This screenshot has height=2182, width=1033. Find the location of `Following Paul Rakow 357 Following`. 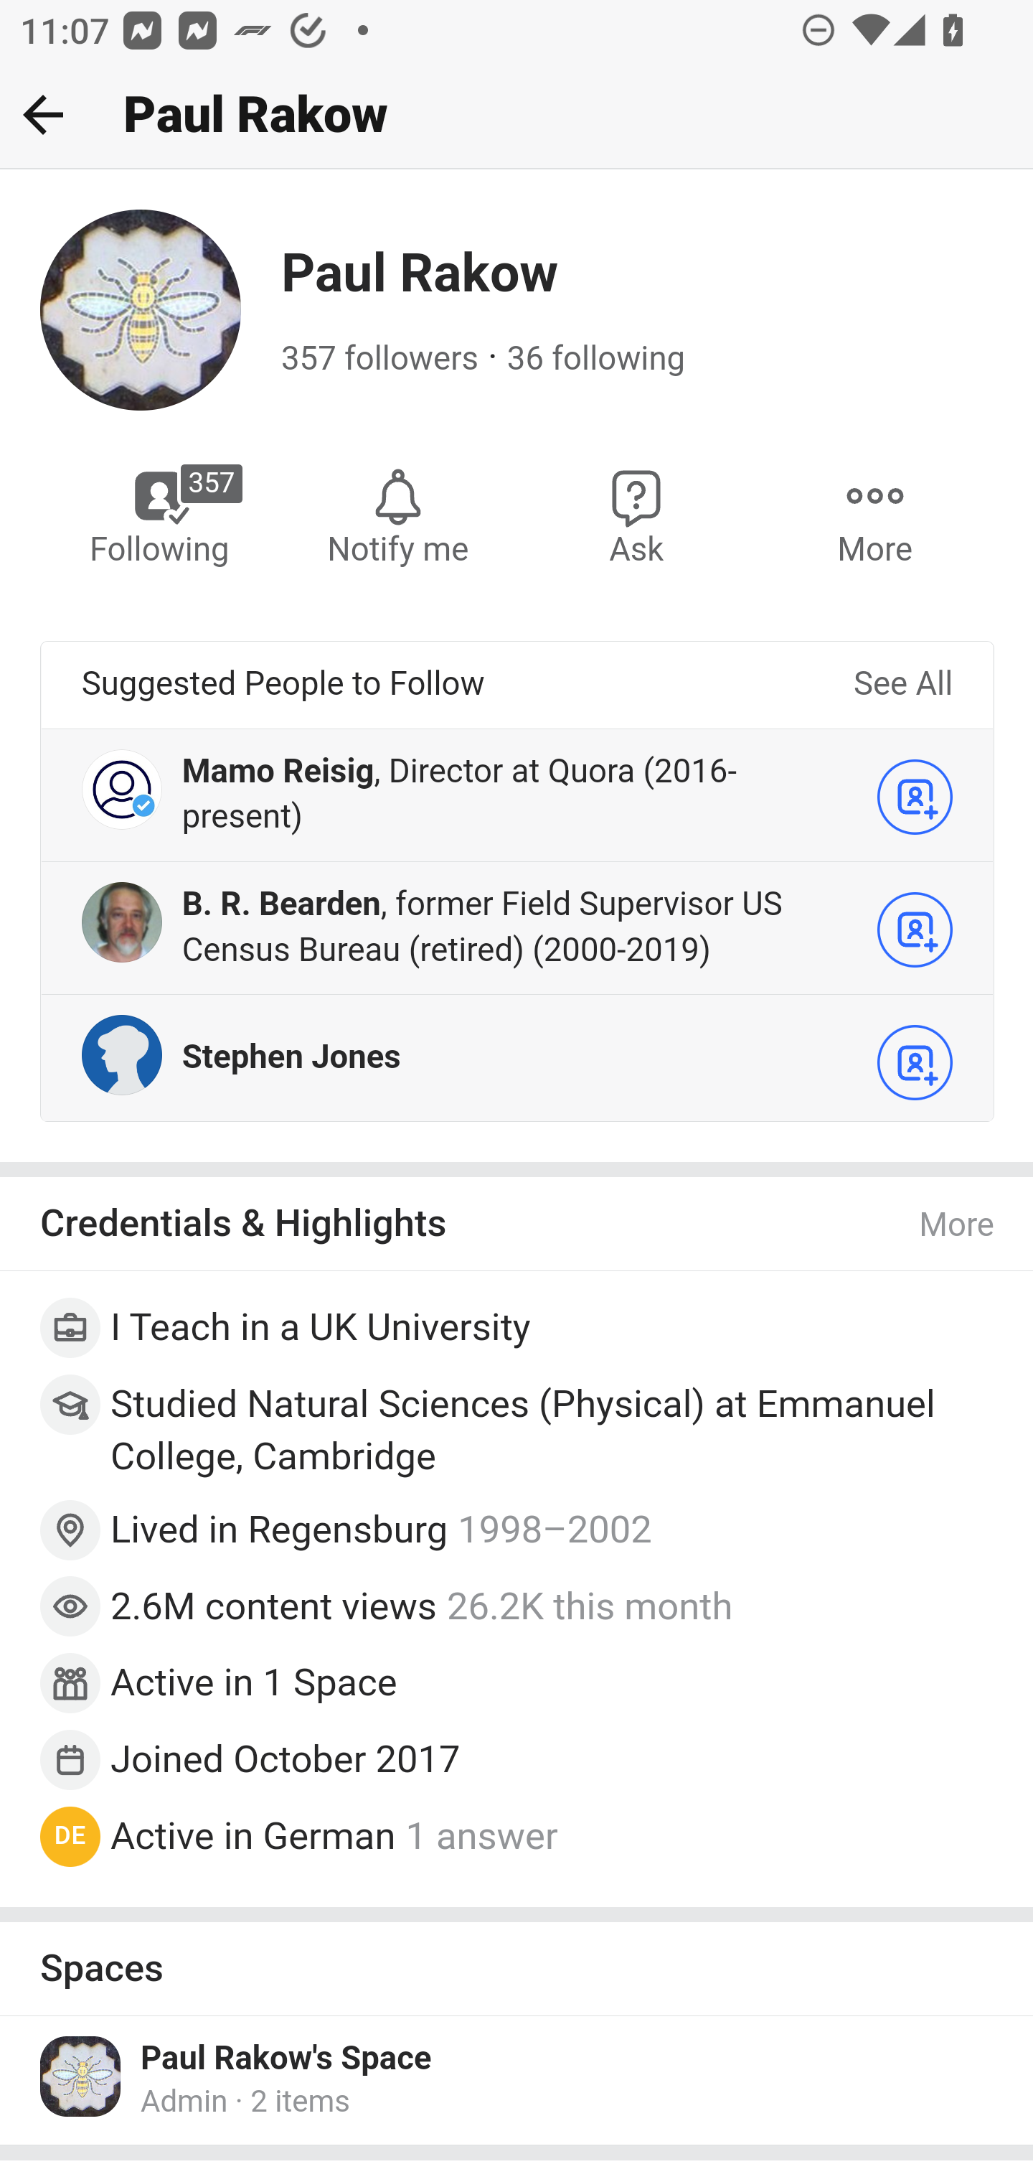

Following Paul Rakow 357 Following is located at coordinates (161, 515).